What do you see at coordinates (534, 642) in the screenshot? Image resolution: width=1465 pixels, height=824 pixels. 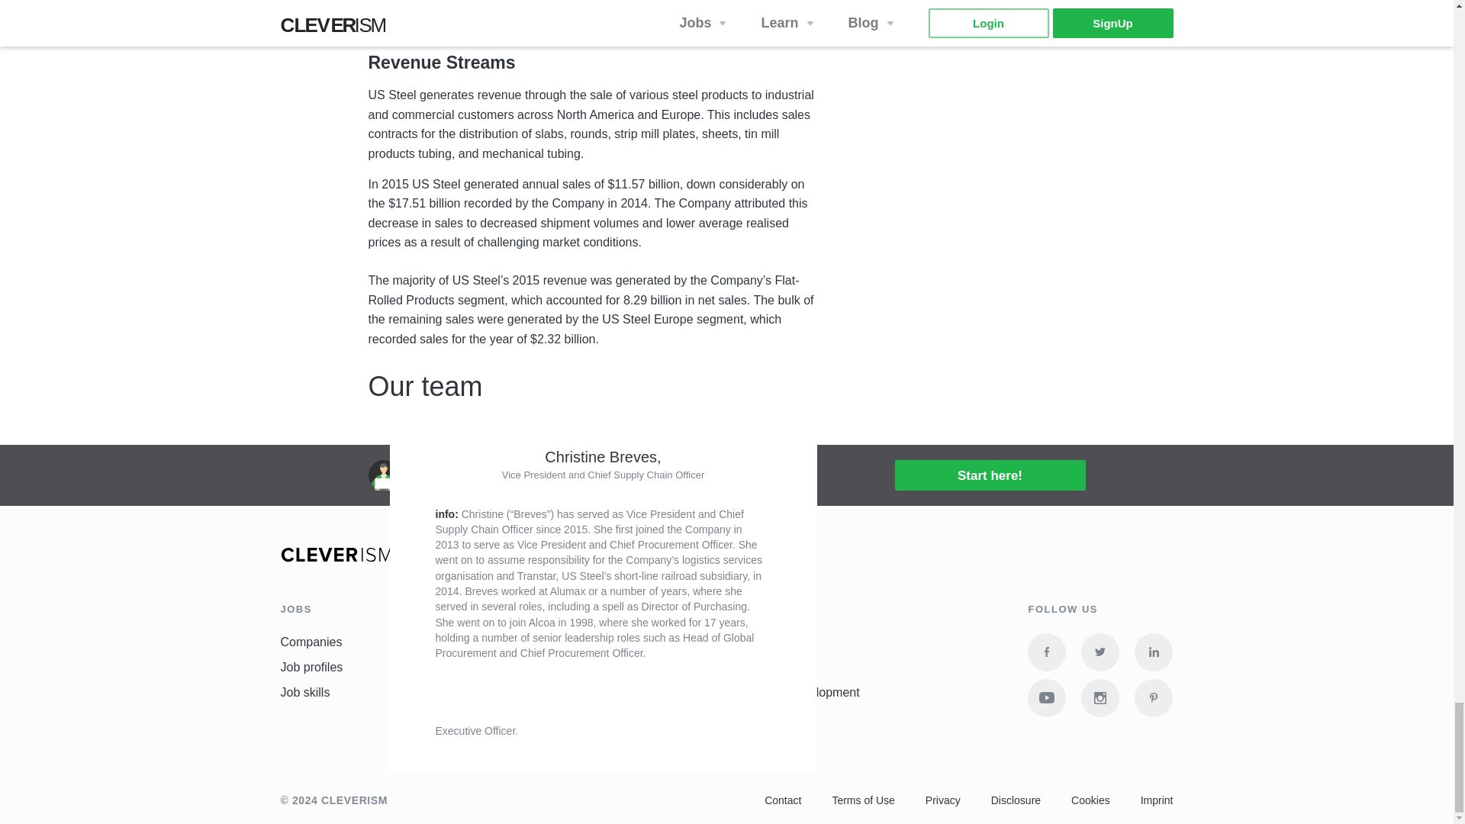 I see `Courses` at bounding box center [534, 642].